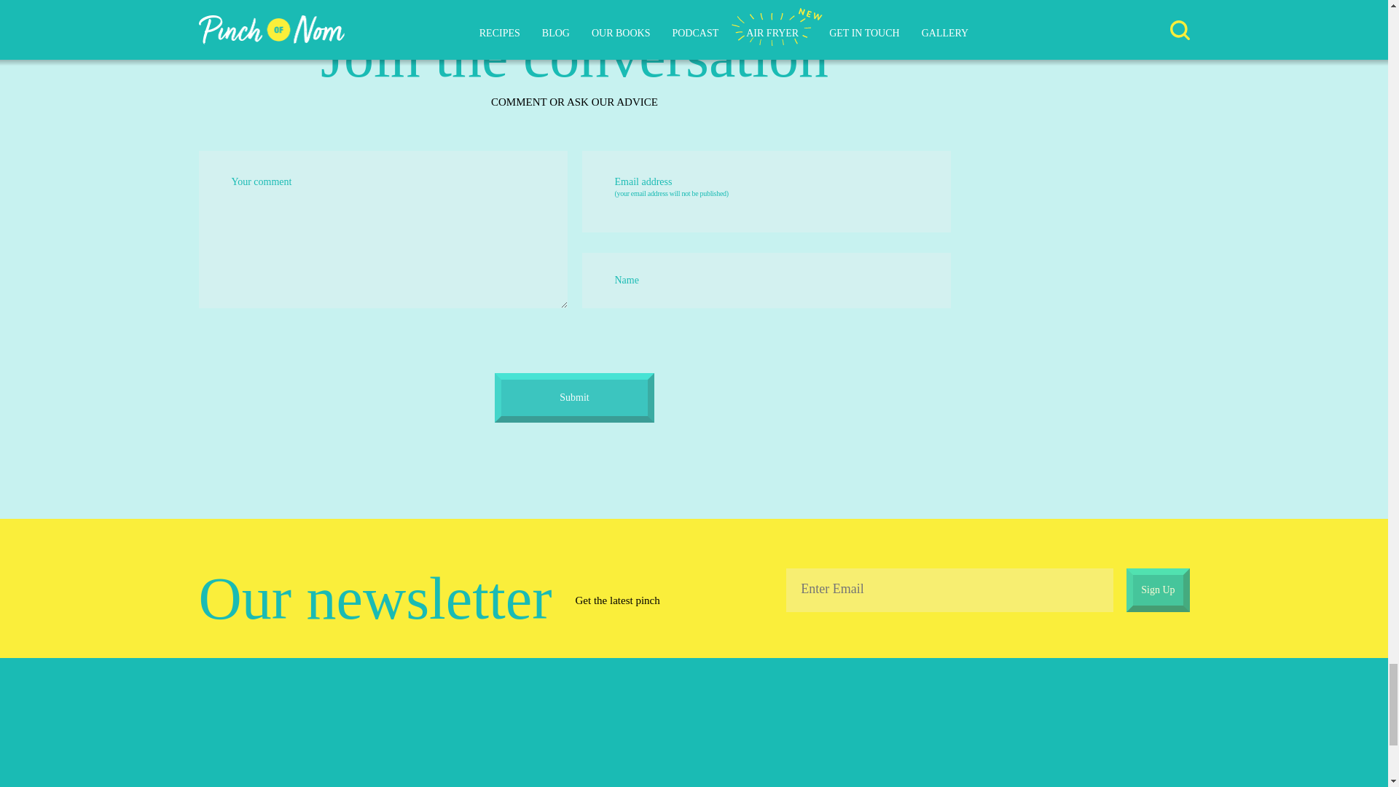  Describe the element at coordinates (574, 397) in the screenshot. I see `Submit` at that location.